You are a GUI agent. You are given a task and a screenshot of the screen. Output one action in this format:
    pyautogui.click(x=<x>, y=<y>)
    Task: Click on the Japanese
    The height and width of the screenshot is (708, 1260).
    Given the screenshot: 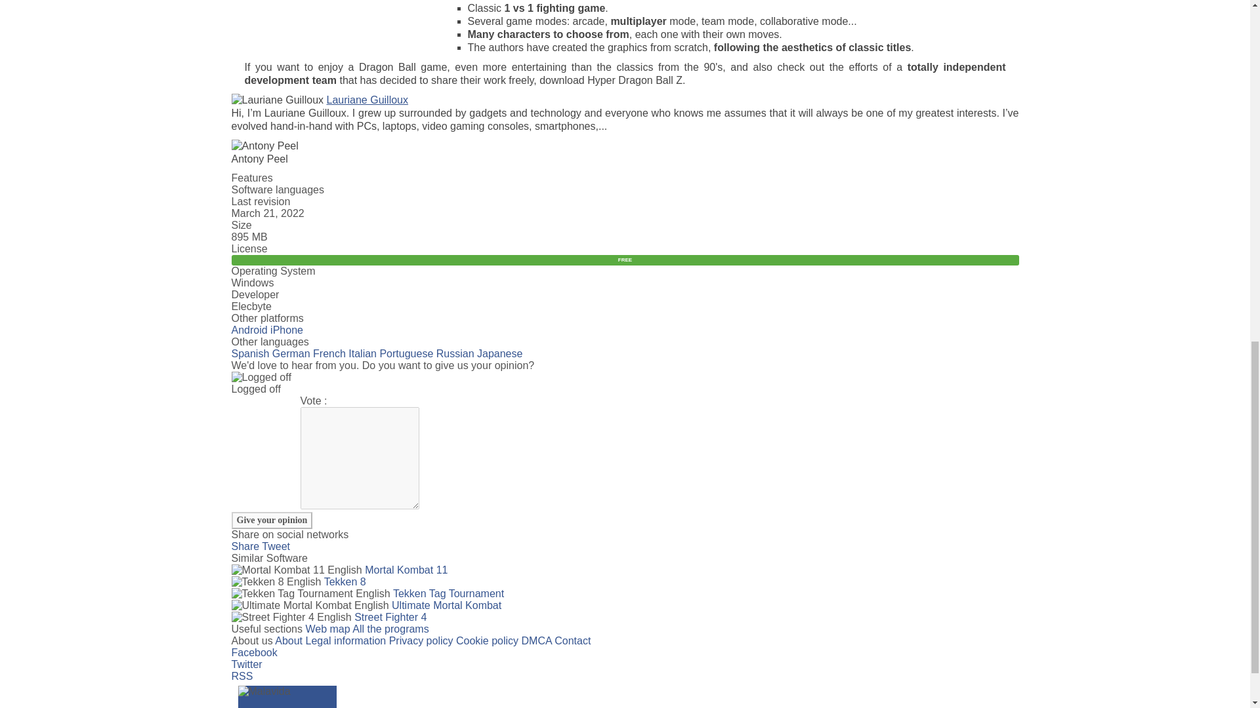 What is the action you would take?
    pyautogui.click(x=500, y=353)
    